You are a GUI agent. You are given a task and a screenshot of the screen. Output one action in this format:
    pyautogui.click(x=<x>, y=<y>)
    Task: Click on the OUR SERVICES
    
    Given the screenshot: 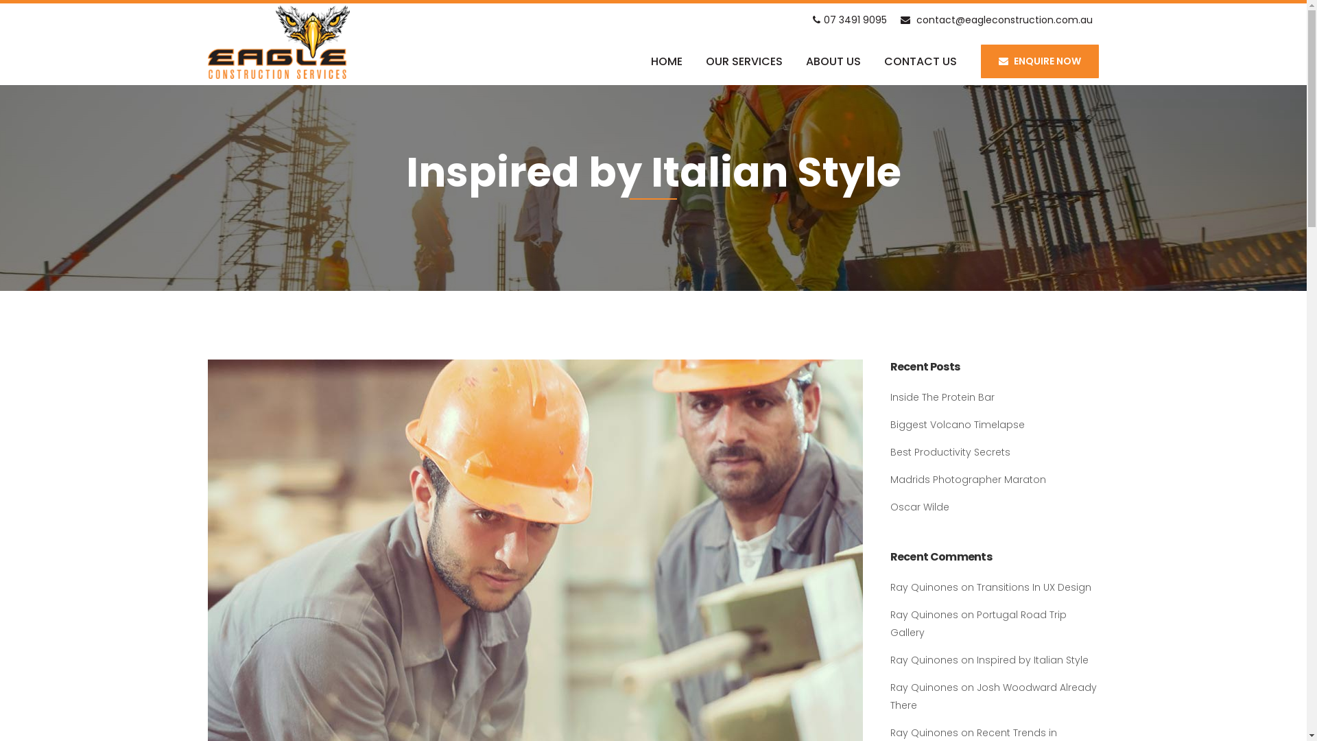 What is the action you would take?
    pyautogui.click(x=744, y=62)
    